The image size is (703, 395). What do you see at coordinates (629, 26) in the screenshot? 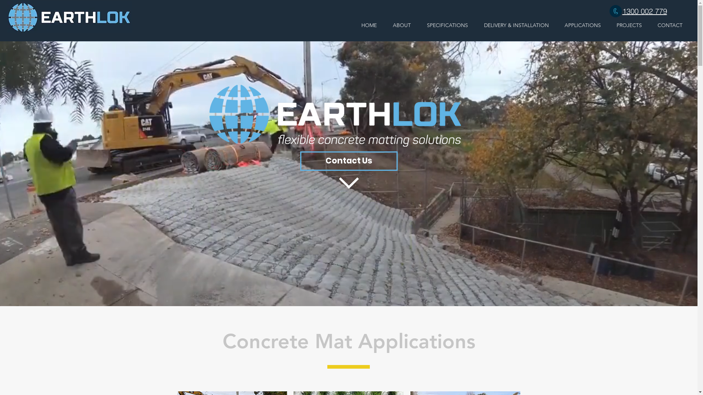
I see `PROJECTS` at bounding box center [629, 26].